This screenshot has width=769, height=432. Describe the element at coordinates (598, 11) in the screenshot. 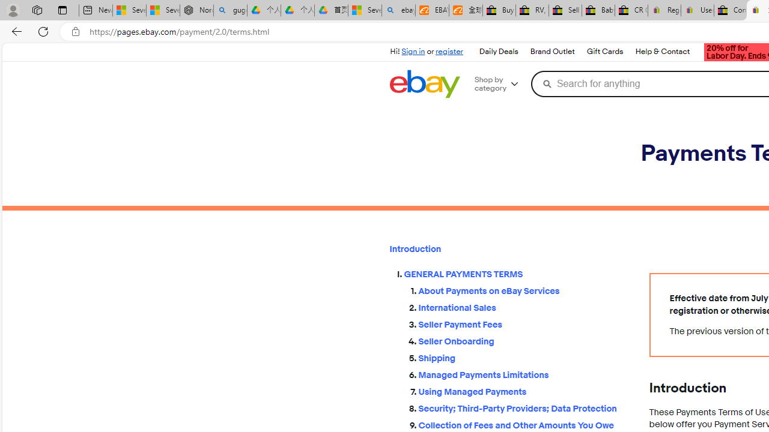

I see `Baby Keepsakes & Announcements for sale | eBay` at that location.